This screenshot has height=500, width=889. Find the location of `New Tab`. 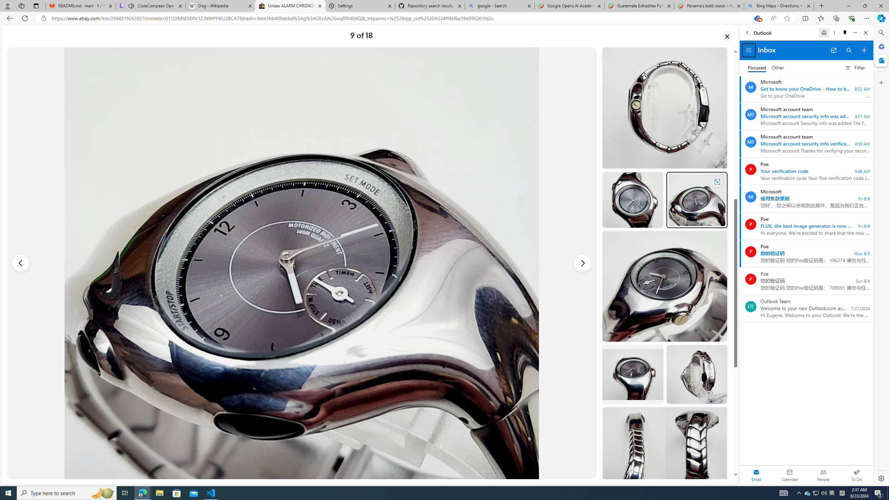

New Tab is located at coordinates (822, 6).